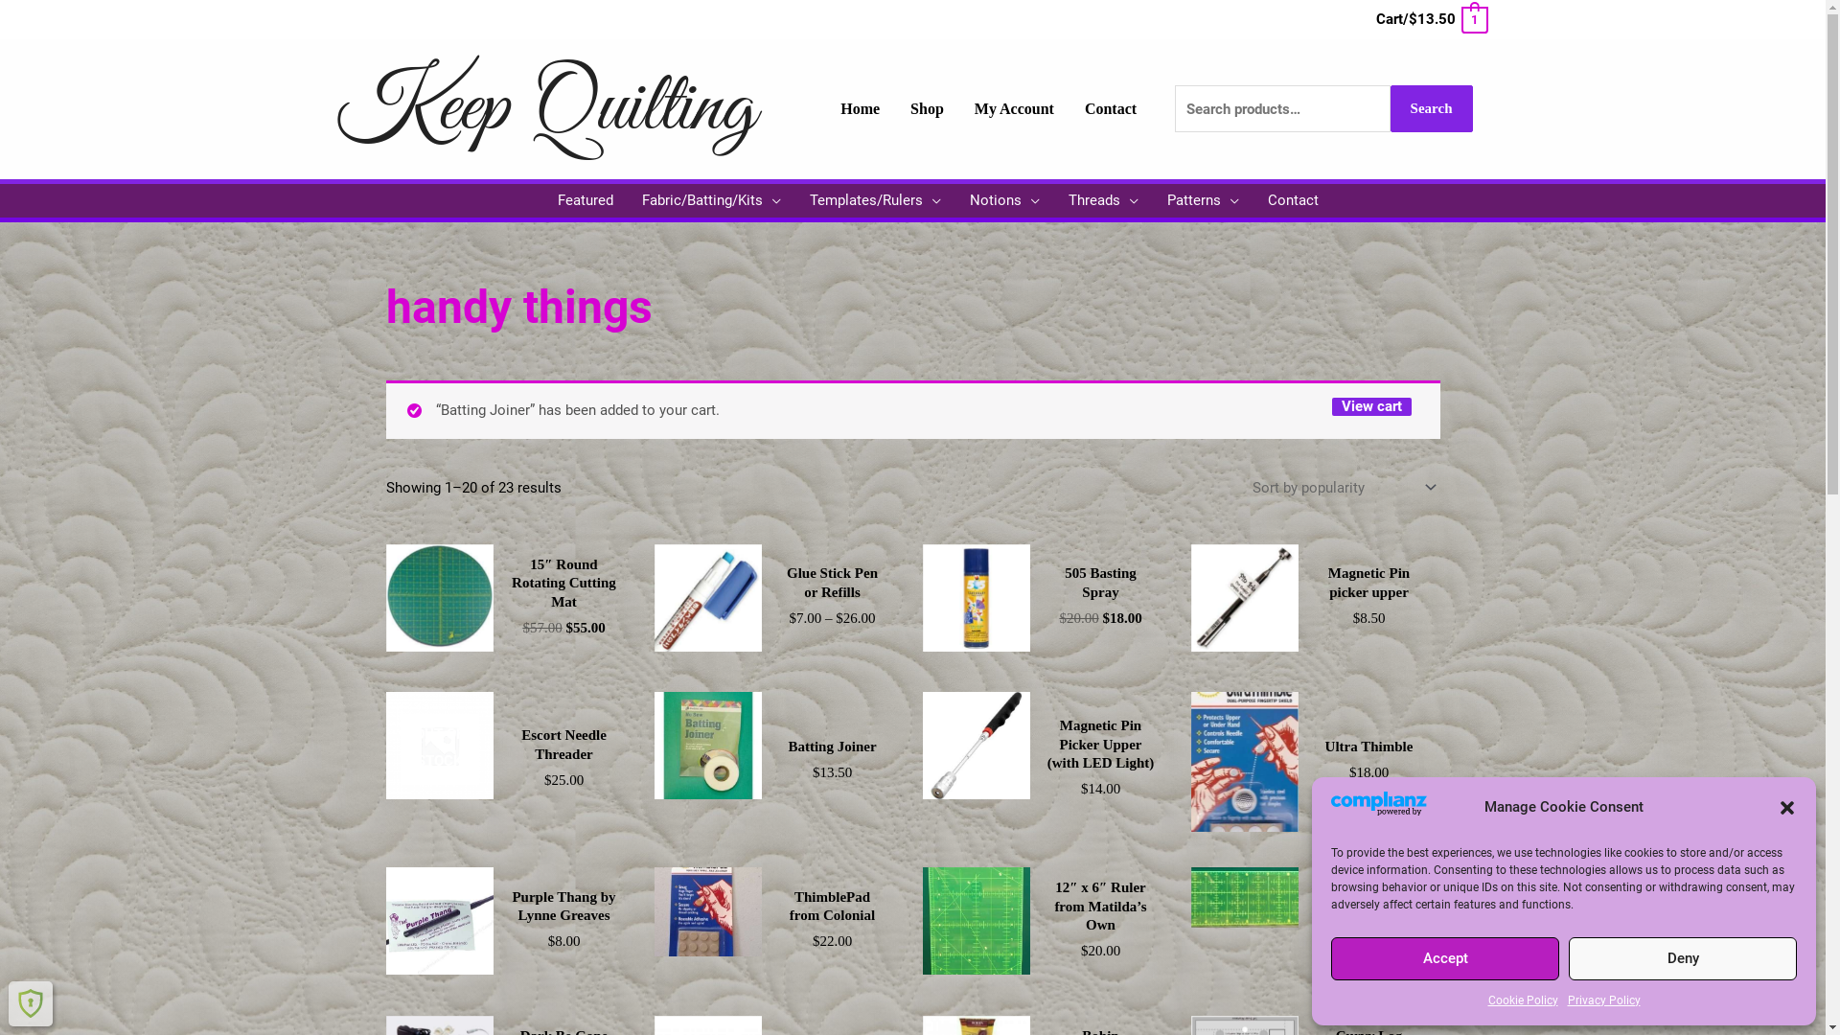 The width and height of the screenshot is (1840, 1035). I want to click on Deny, so click(1683, 958).